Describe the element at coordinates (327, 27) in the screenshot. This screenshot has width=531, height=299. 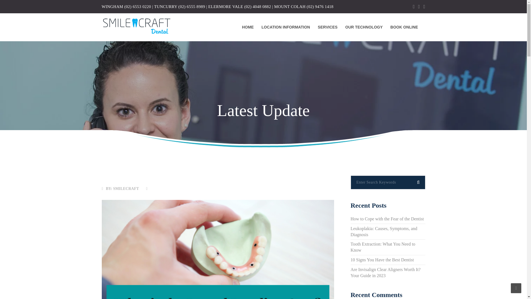
I see `SERVICES` at that location.